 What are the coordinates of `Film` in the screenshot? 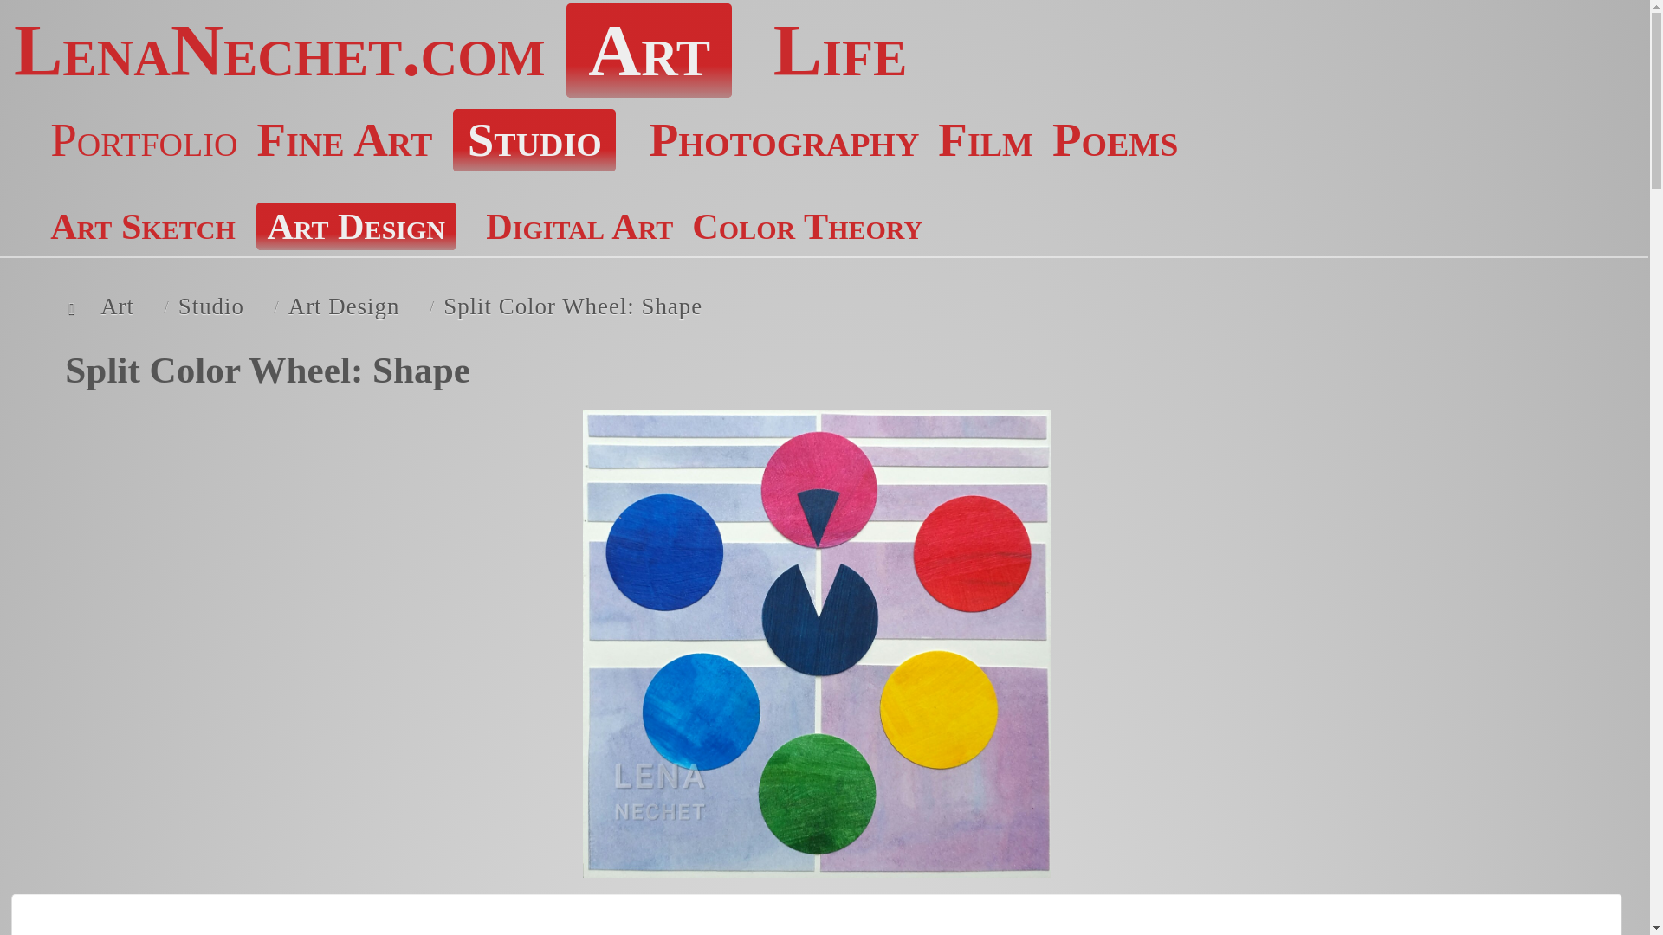 It's located at (985, 139).